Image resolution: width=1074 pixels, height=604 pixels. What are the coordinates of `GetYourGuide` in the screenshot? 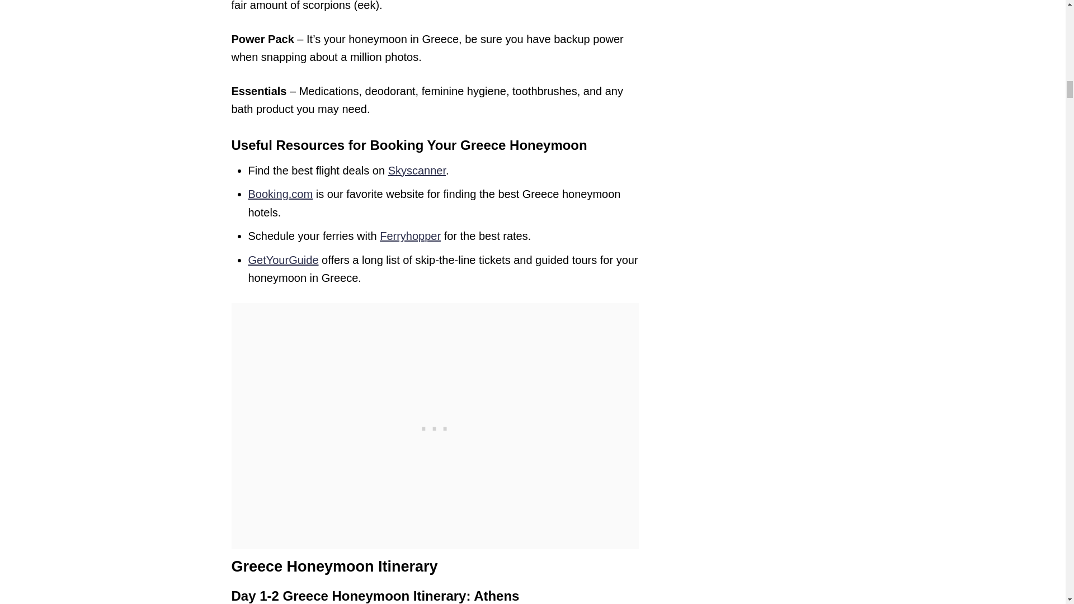 It's located at (283, 259).